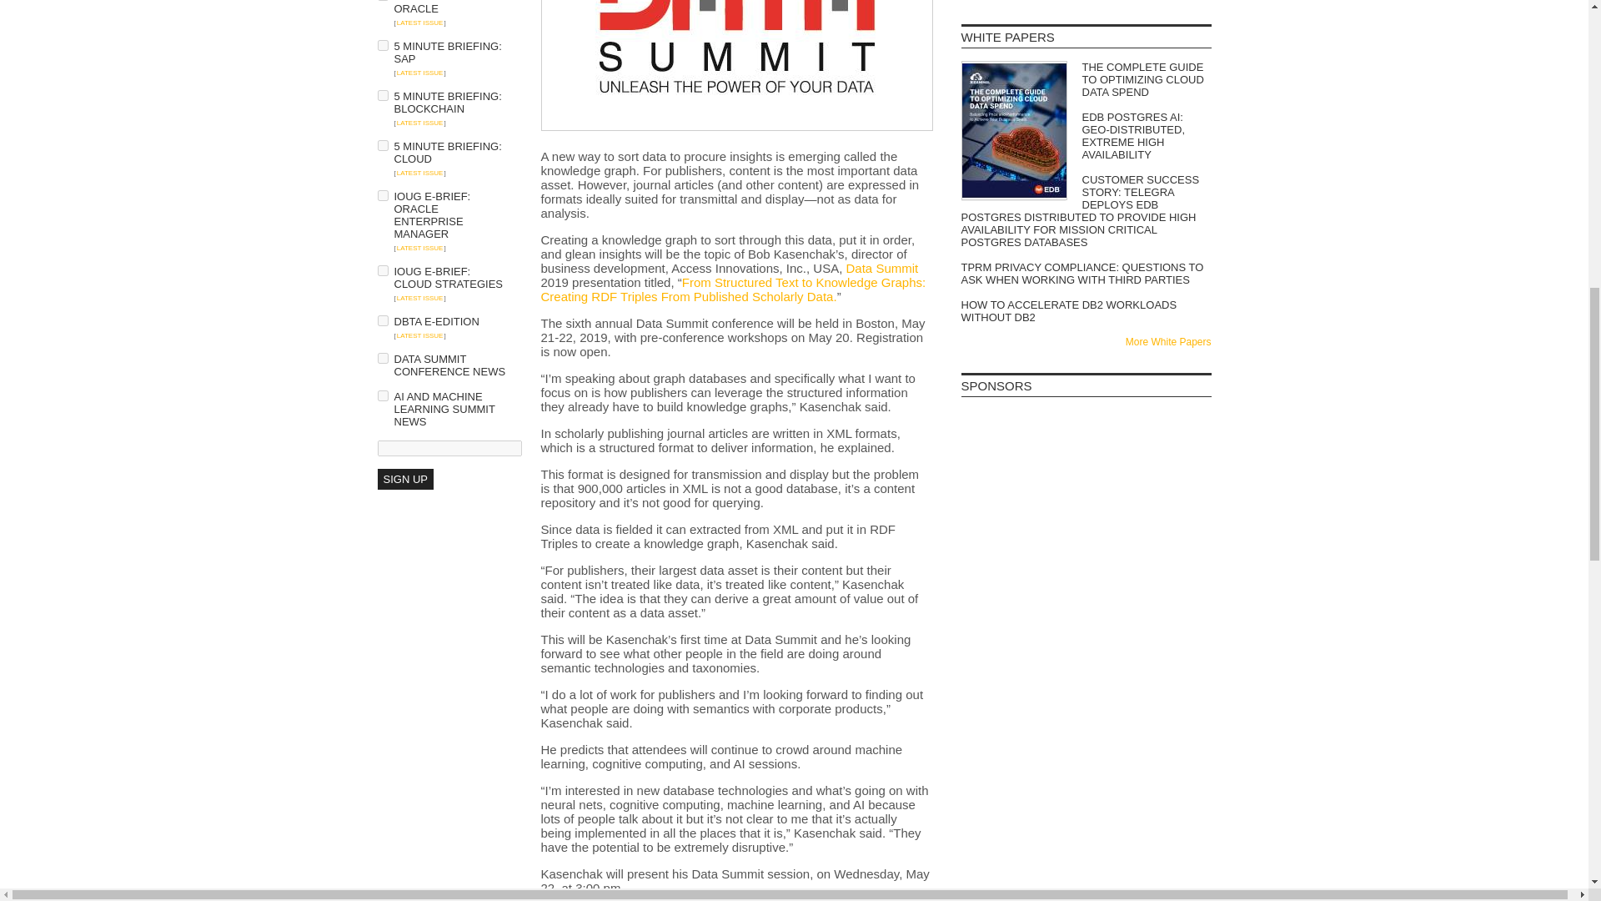 This screenshot has width=1601, height=901. I want to click on on, so click(382, 359).